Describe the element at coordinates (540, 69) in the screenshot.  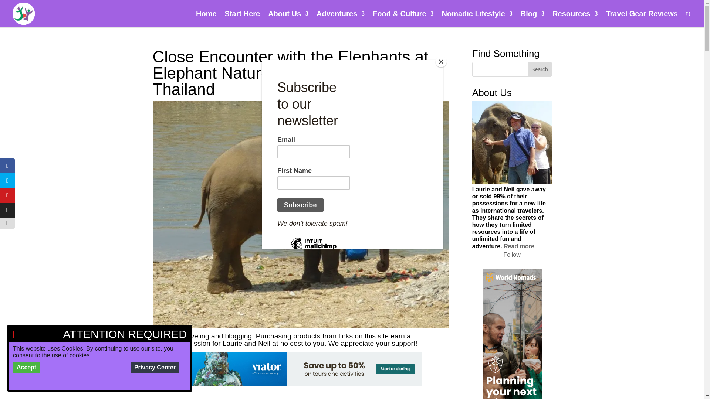
I see `Search` at that location.